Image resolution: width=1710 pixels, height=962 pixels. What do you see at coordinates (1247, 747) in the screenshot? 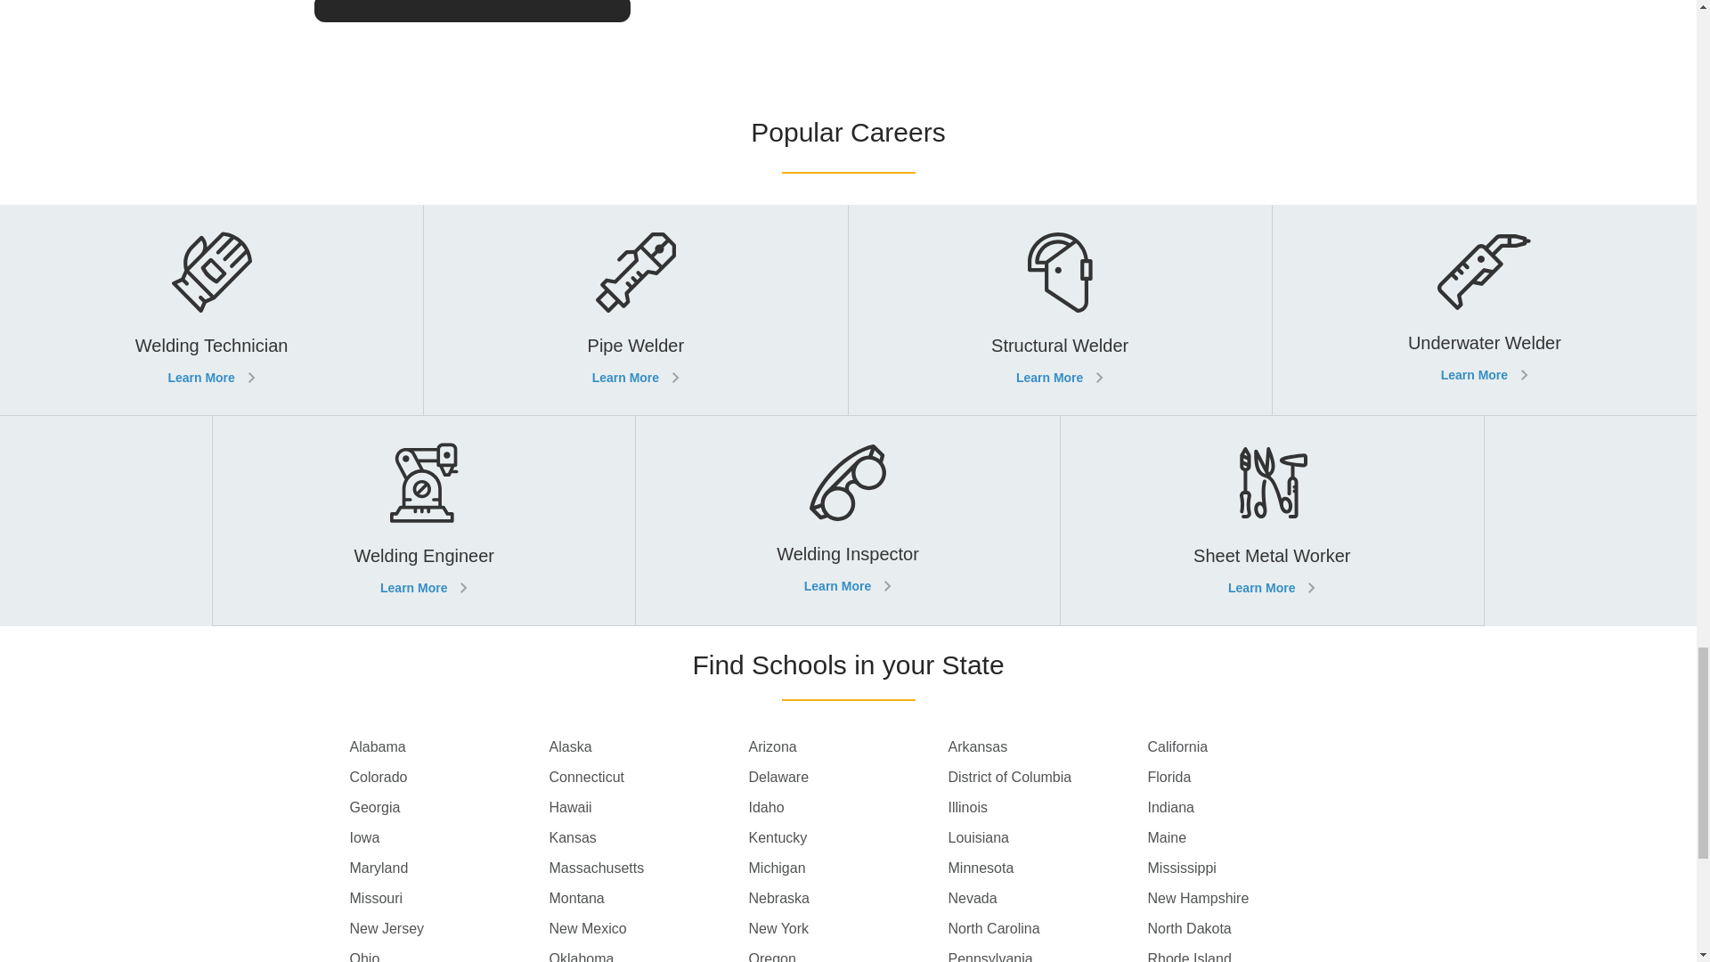
I see `California` at bounding box center [1247, 747].